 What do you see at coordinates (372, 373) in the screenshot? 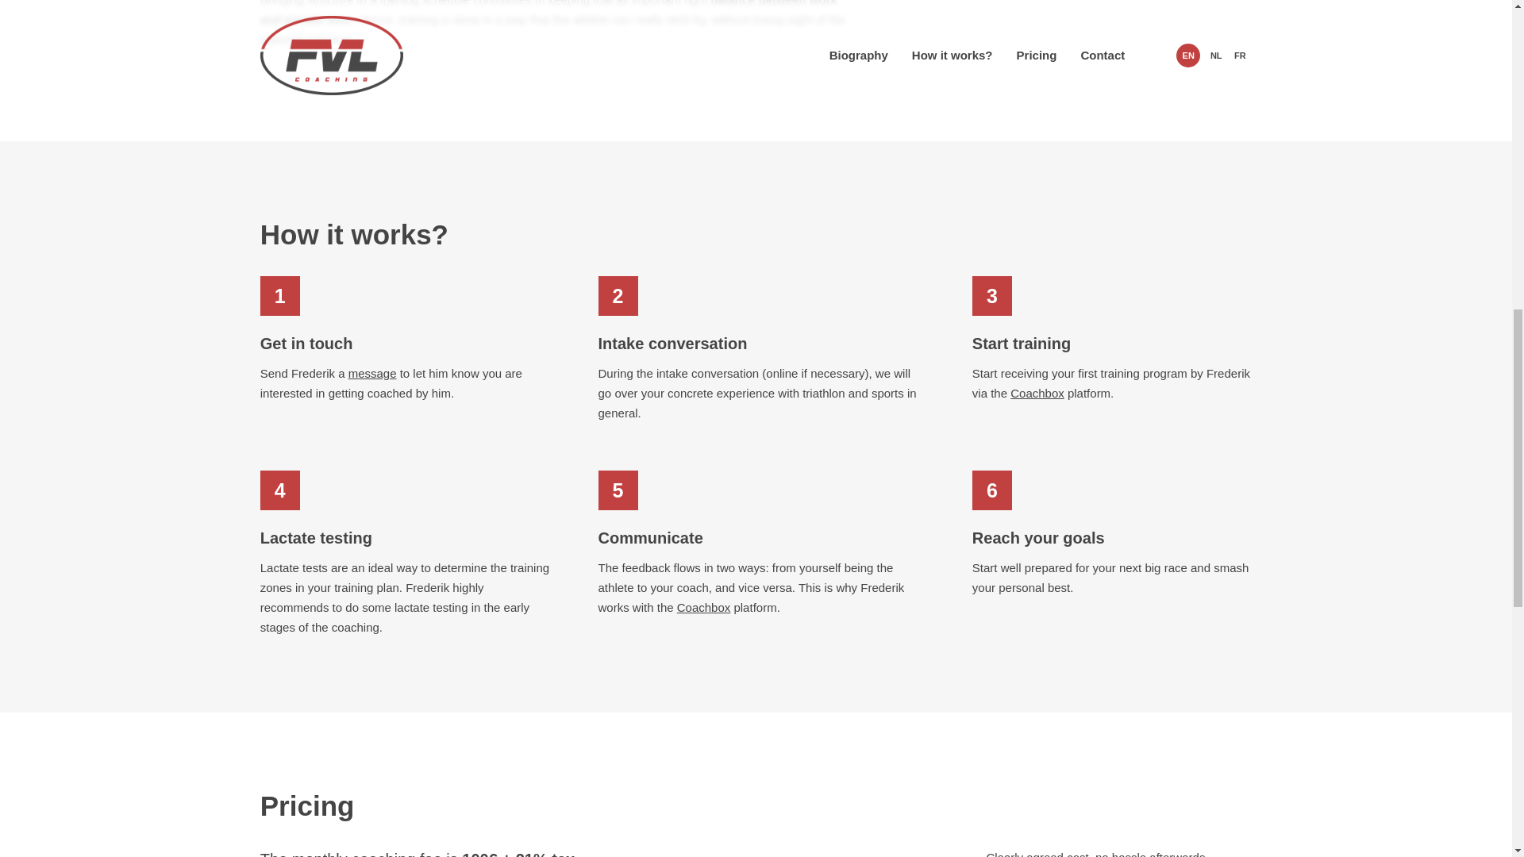
I see `message` at bounding box center [372, 373].